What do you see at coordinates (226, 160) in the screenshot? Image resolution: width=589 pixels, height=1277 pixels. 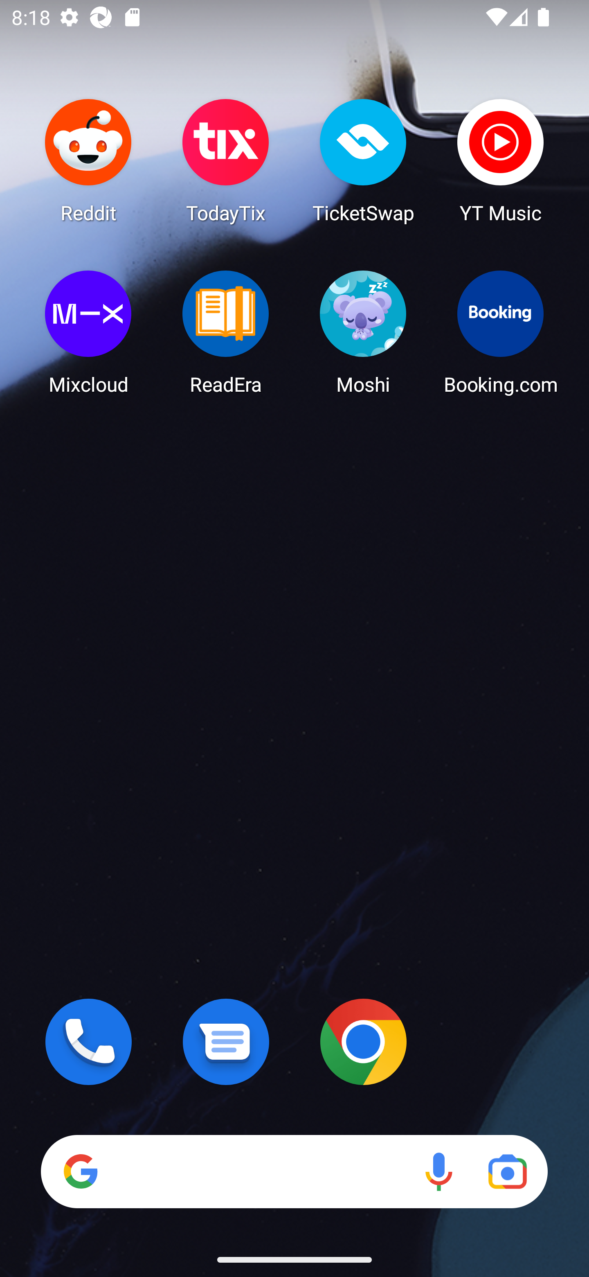 I see `TodayTix` at bounding box center [226, 160].